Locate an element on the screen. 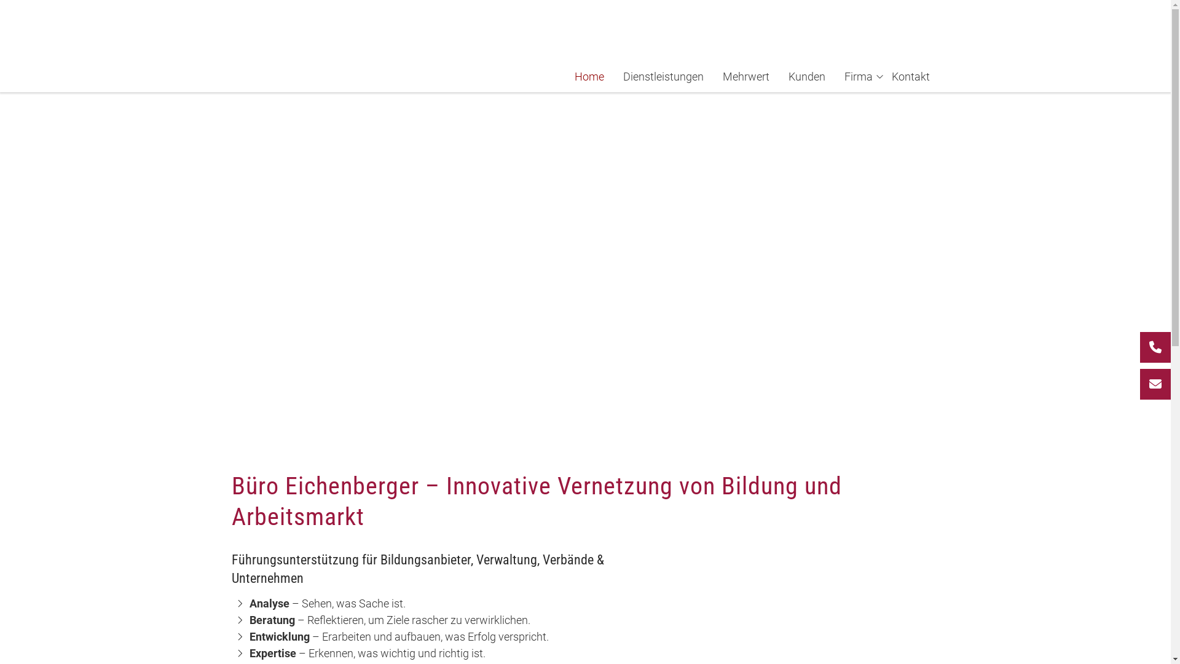 This screenshot has width=1180, height=664. Kontakt is located at coordinates (910, 76).